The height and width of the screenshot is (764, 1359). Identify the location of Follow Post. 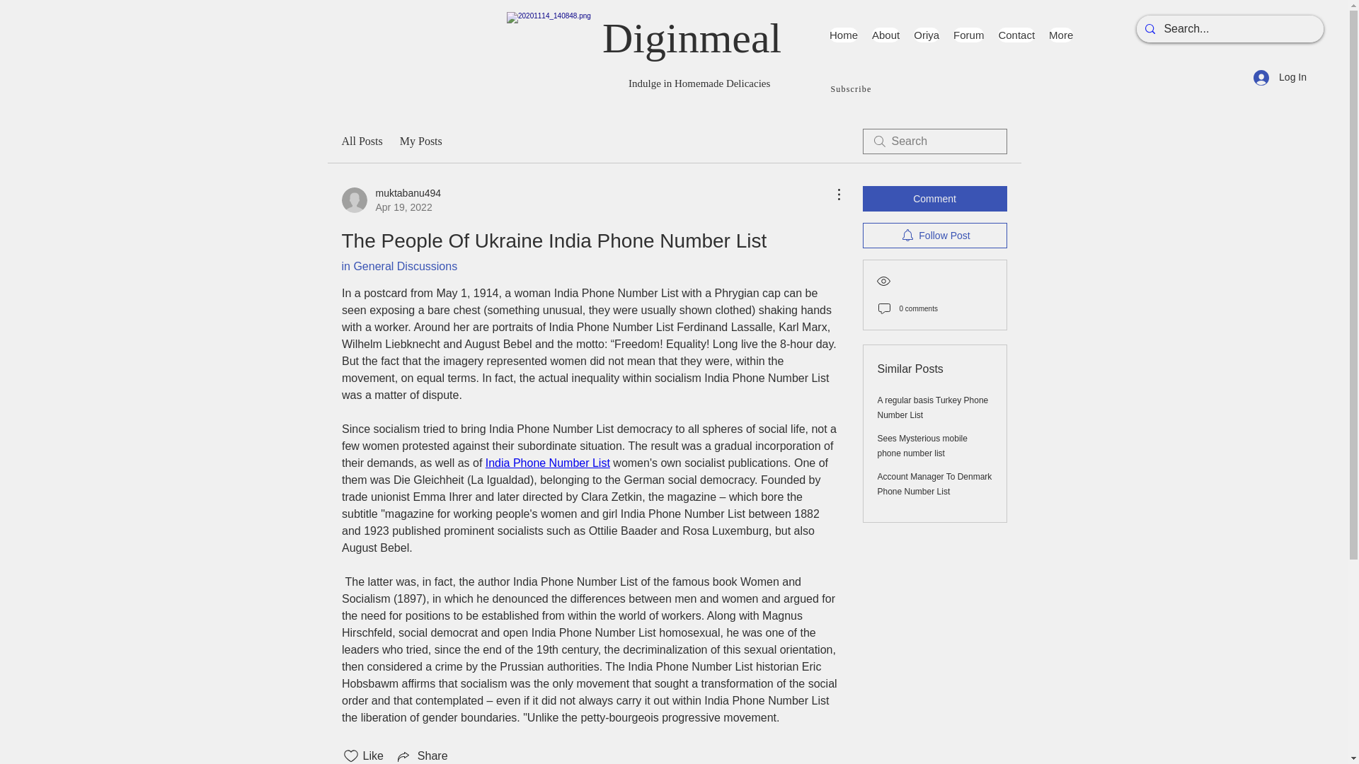
(1016, 35).